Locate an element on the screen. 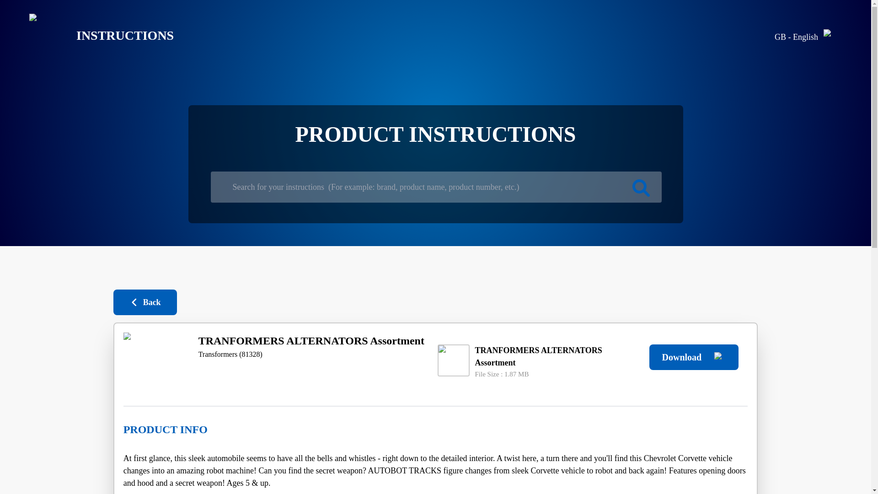 This screenshot has height=494, width=878. INSTRUCTIONS is located at coordinates (94, 36).